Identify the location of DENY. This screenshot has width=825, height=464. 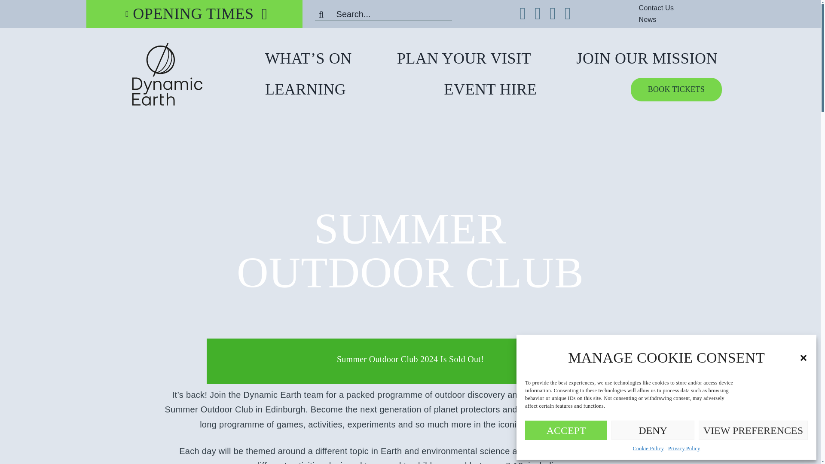
(652, 430).